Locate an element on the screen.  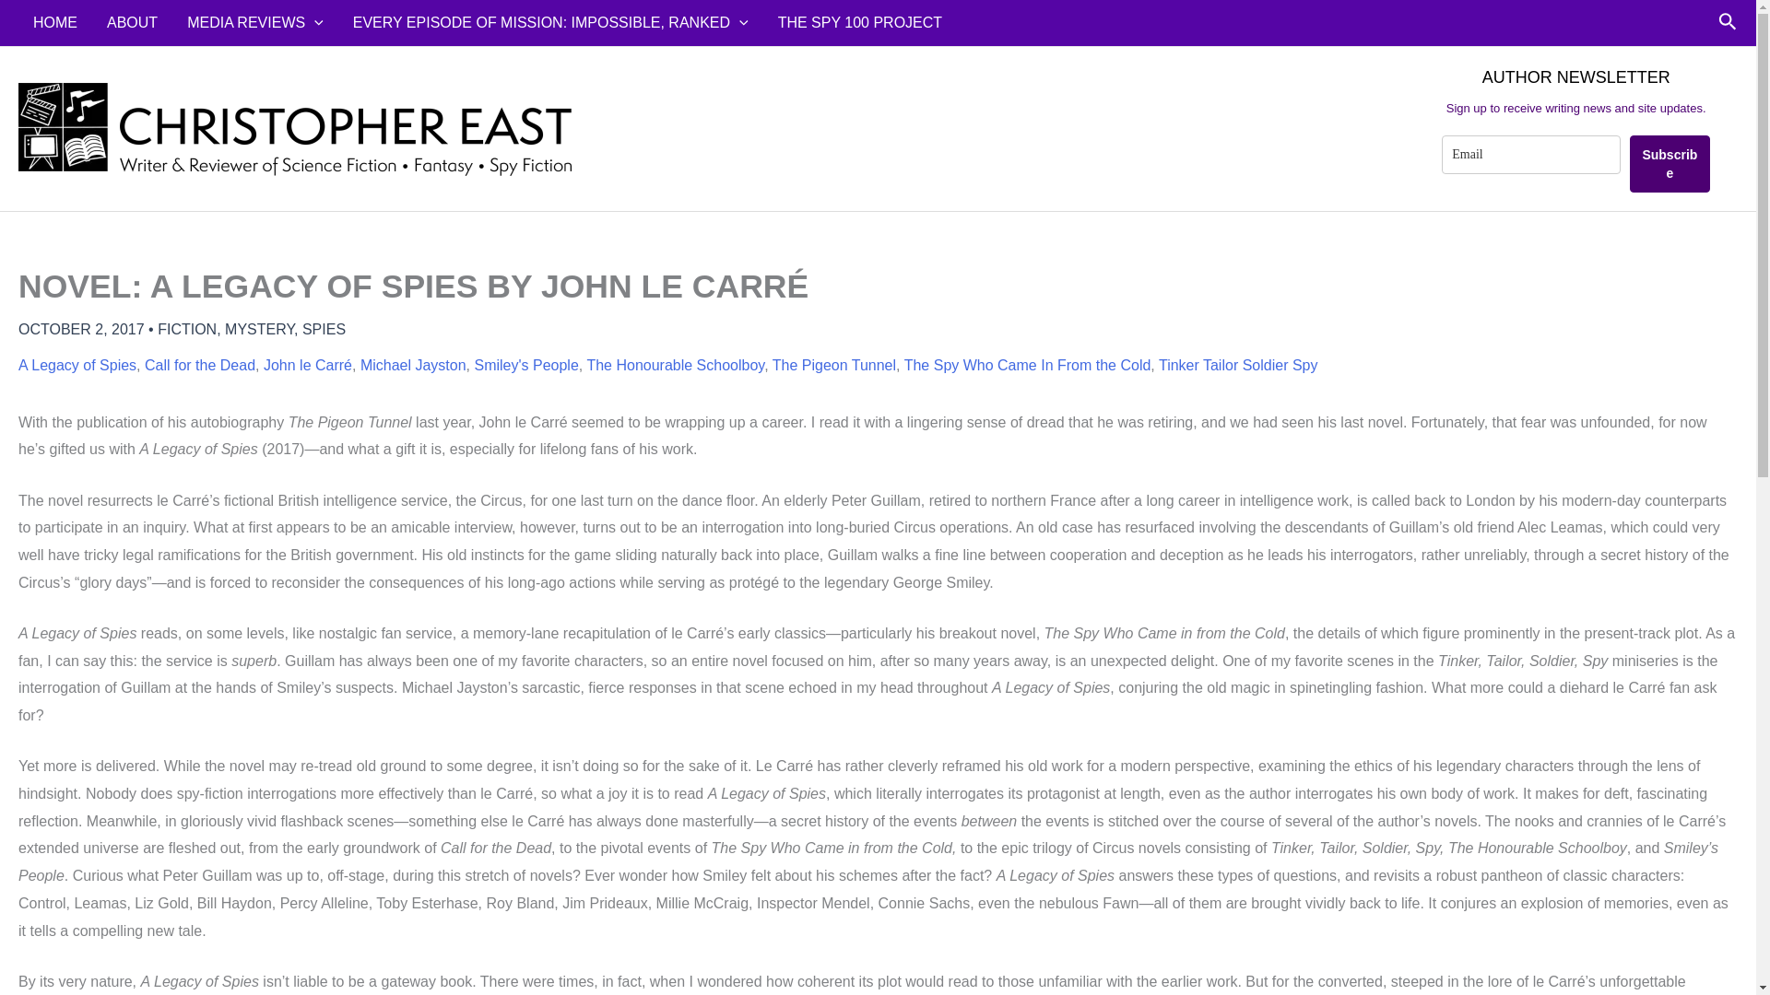
FICTION is located at coordinates (186, 329).